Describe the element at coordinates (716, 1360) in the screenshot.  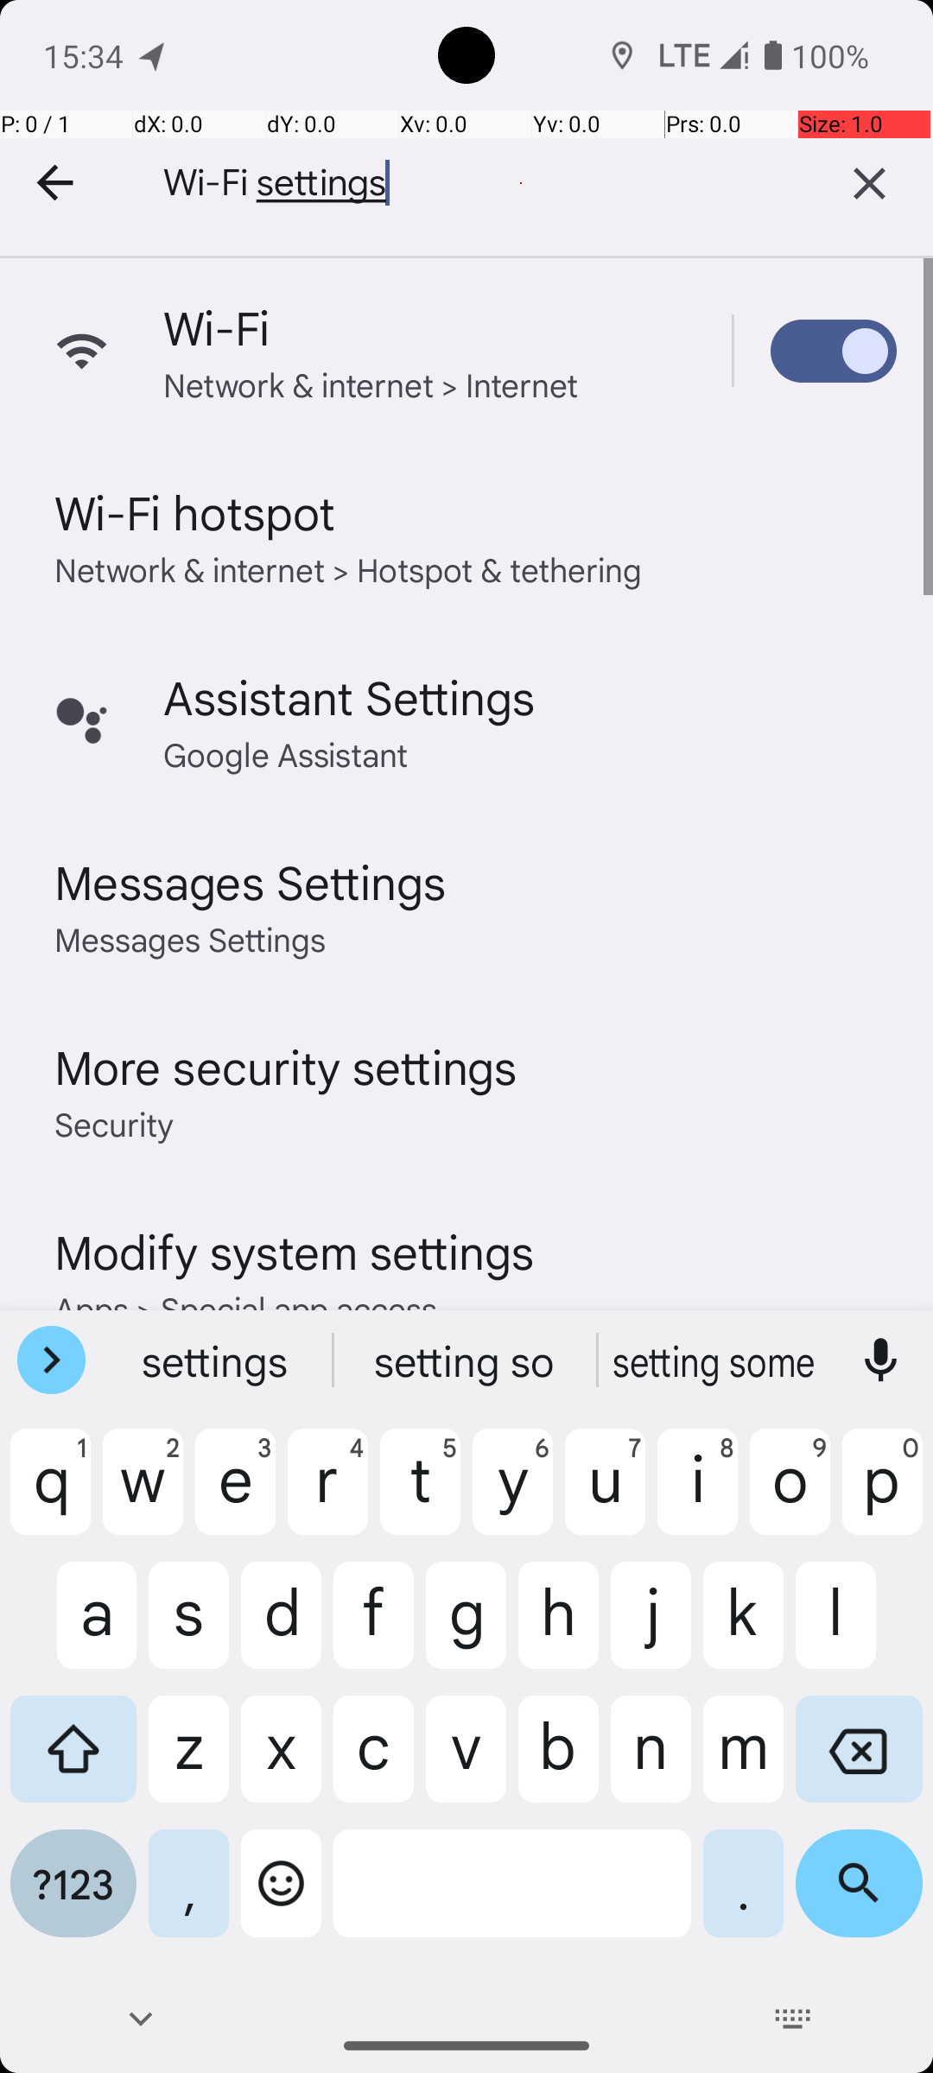
I see `setting some` at that location.